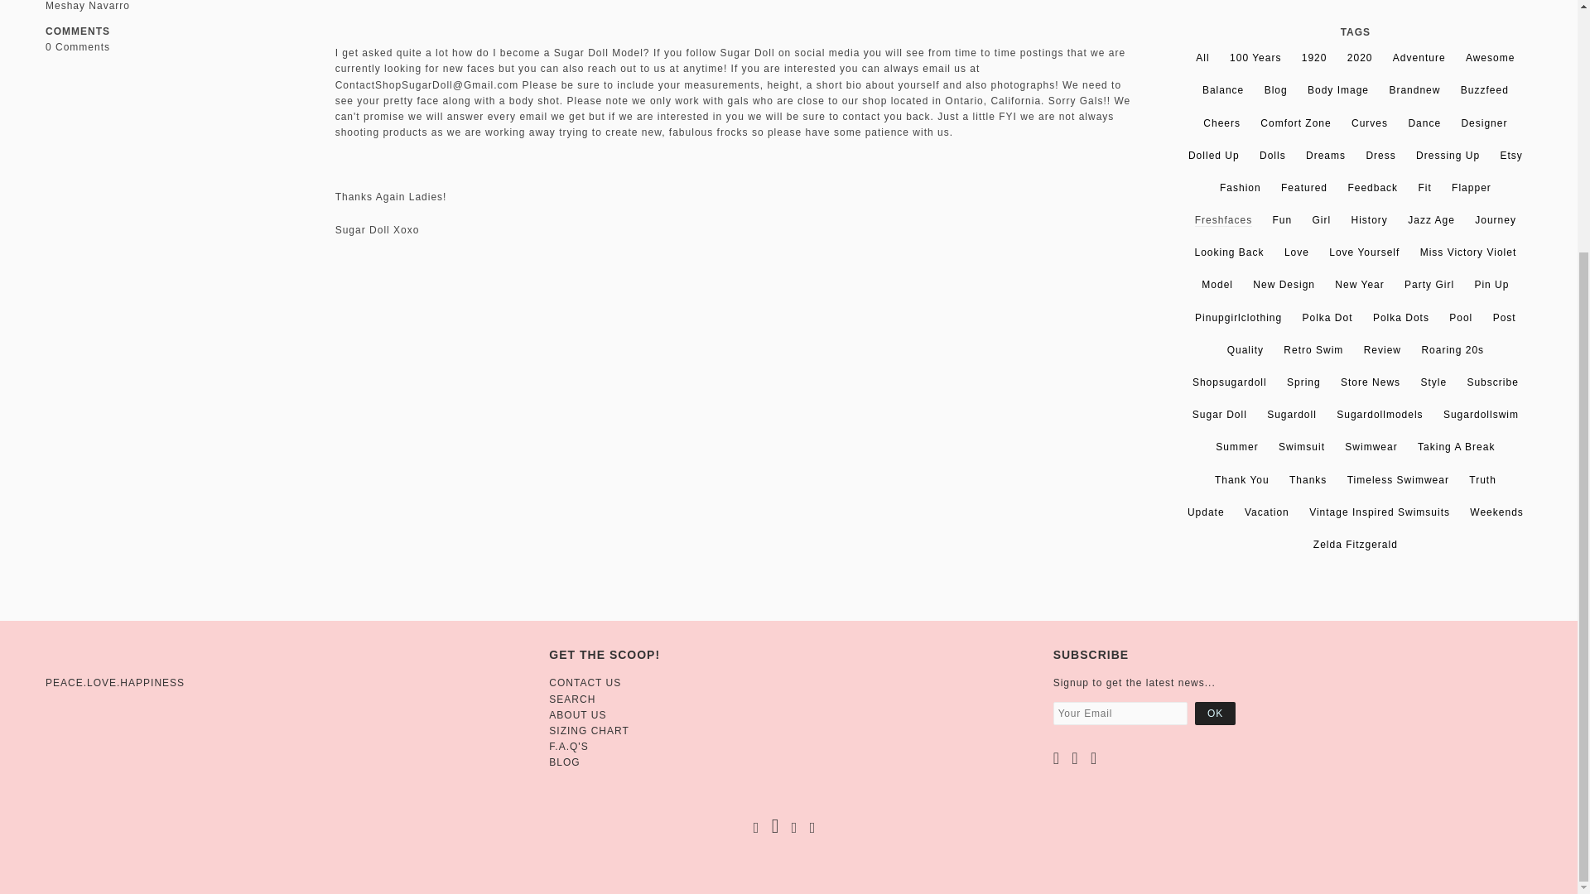 The height and width of the screenshot is (894, 1590). What do you see at coordinates (1485, 89) in the screenshot?
I see `Narrow search to articles also having tag buzzfeed` at bounding box center [1485, 89].